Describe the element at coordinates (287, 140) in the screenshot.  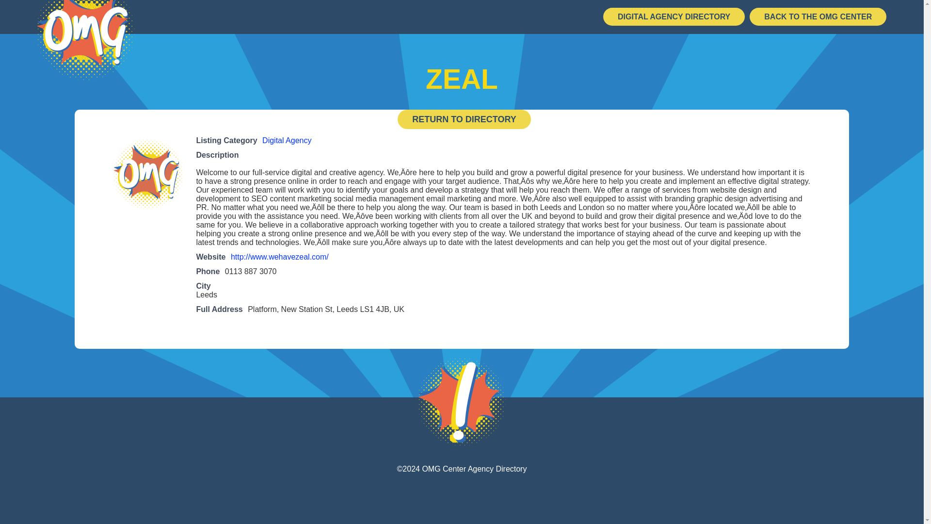
I see `Digital Agency` at that location.